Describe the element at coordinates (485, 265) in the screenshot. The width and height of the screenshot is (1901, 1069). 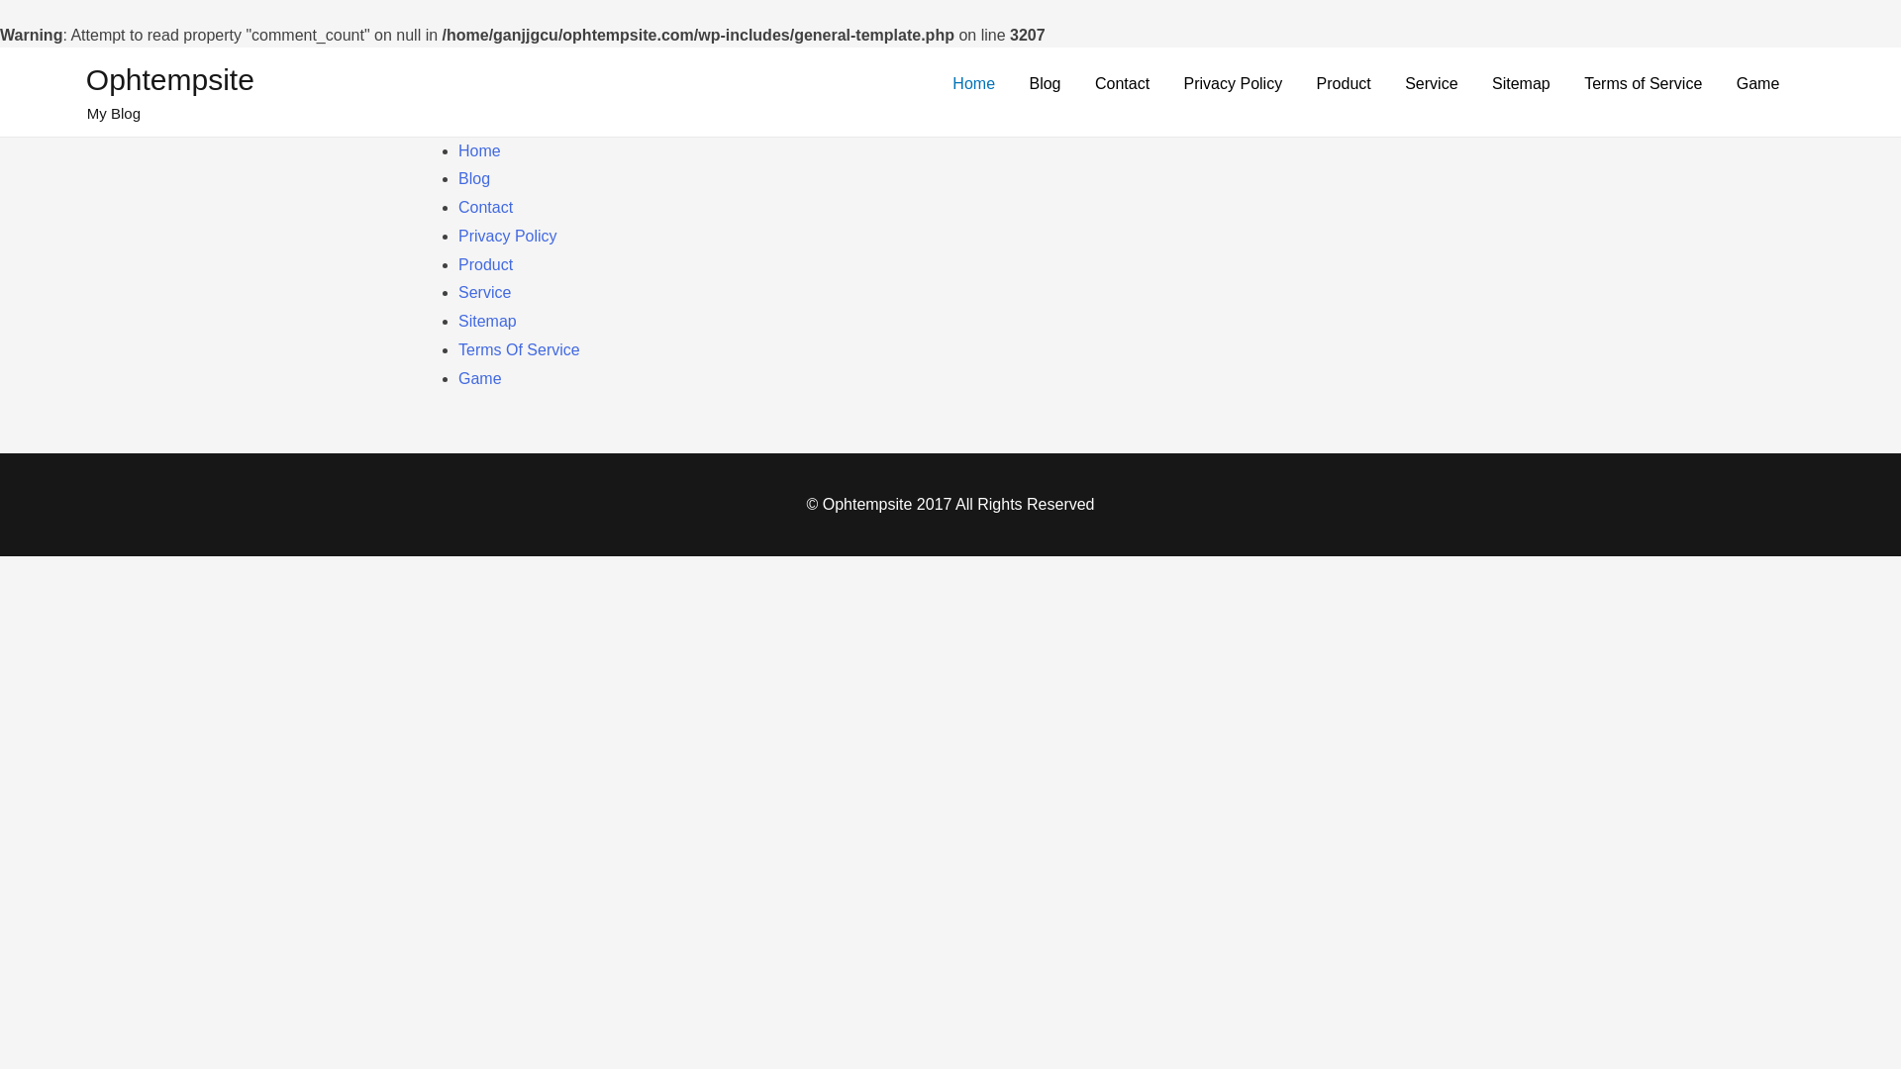
I see `Product` at that location.